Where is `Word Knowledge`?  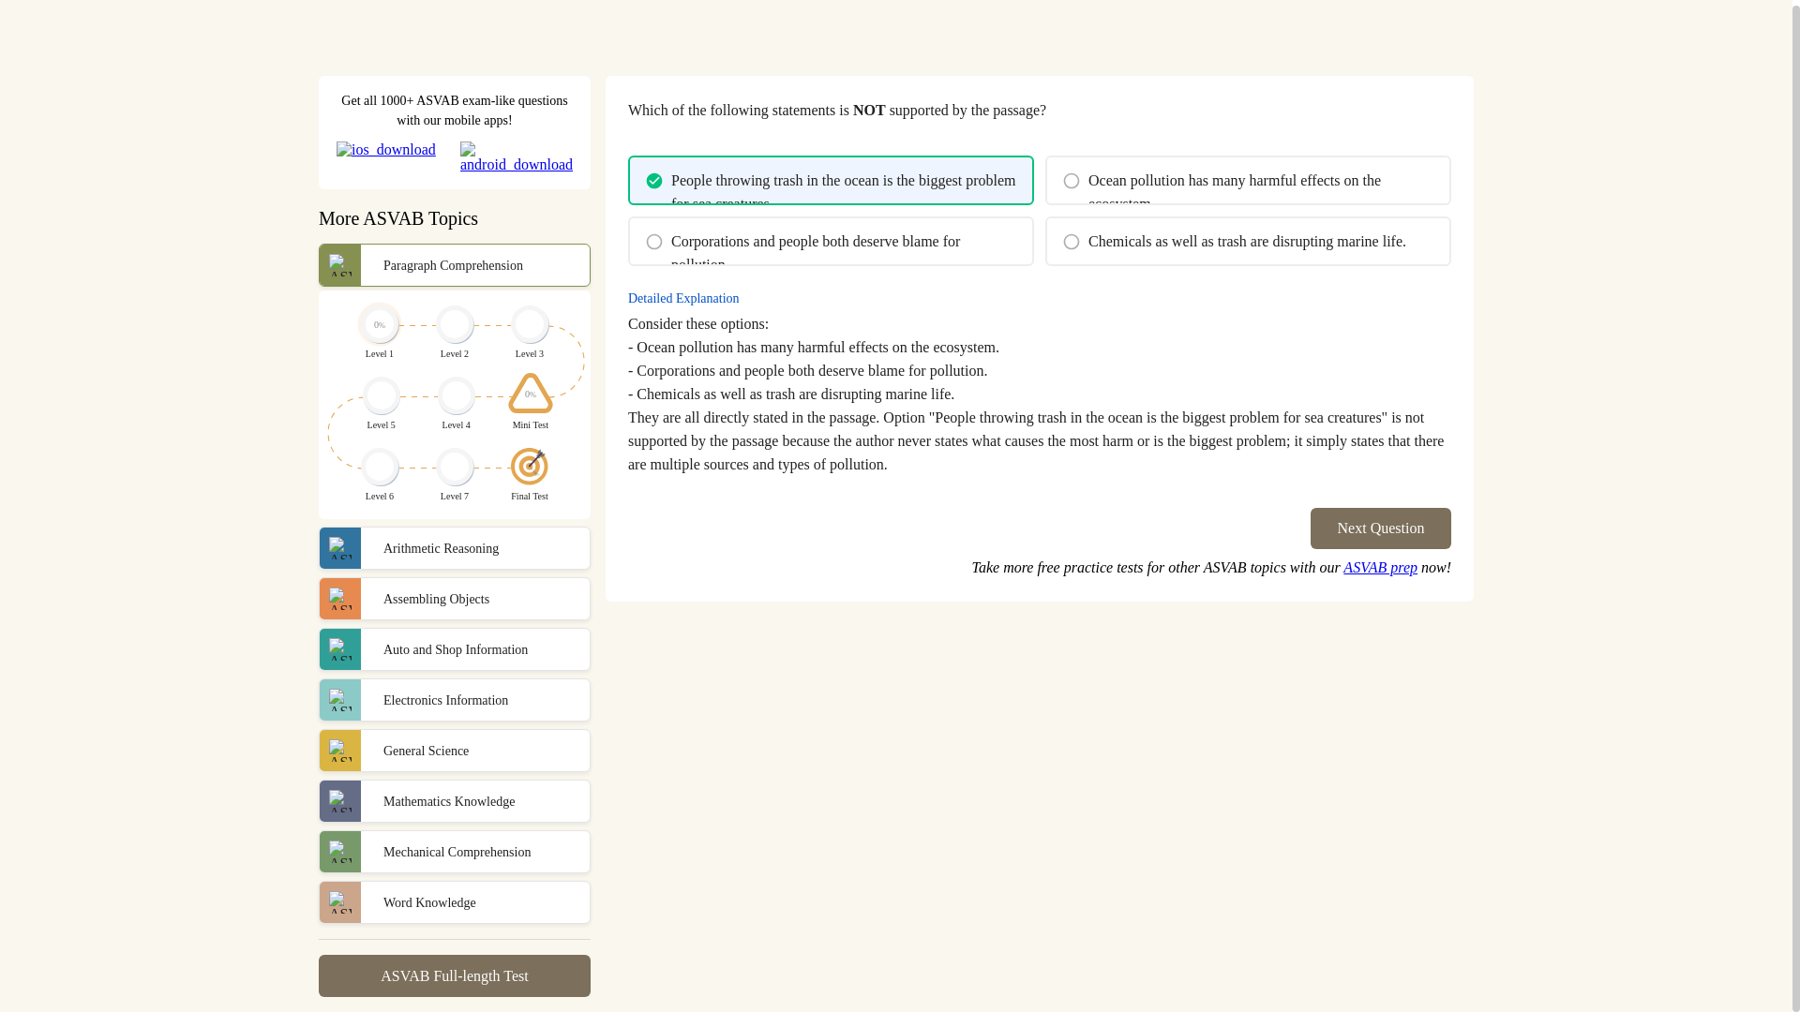 Word Knowledge is located at coordinates (454, 901).